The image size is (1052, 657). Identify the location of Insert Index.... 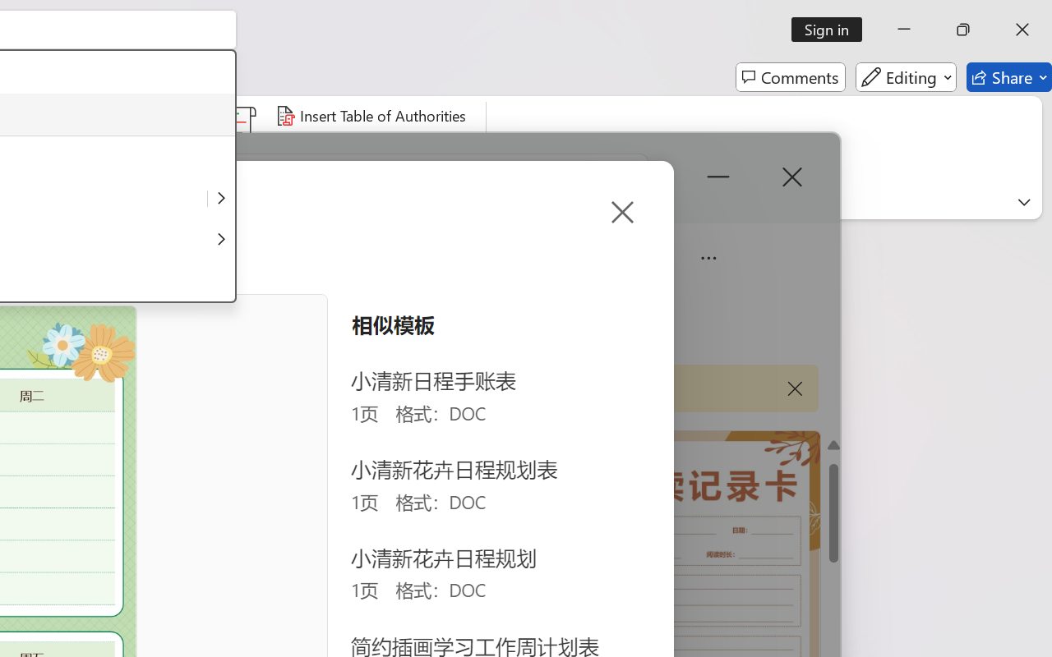
(123, 116).